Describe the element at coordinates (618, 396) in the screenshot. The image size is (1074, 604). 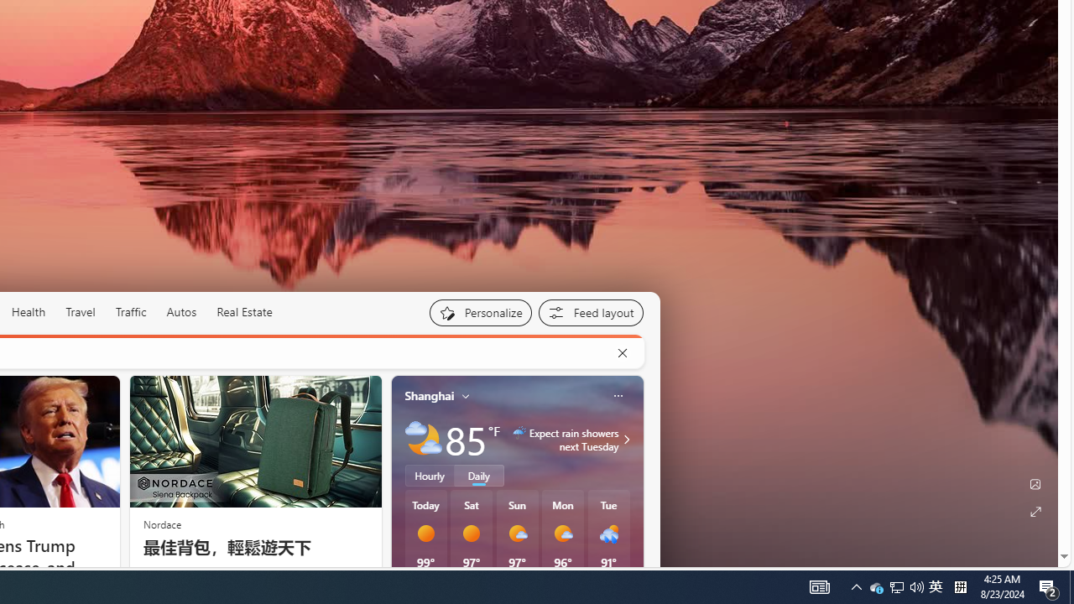
I see `Class: icon-img` at that location.